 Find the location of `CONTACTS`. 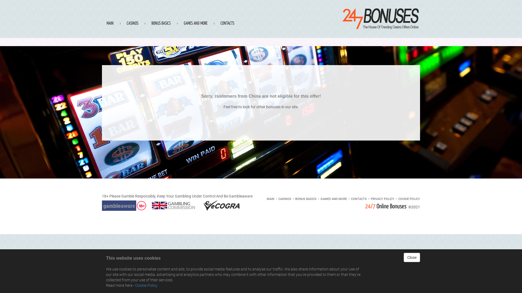

CONTACTS is located at coordinates (227, 15).